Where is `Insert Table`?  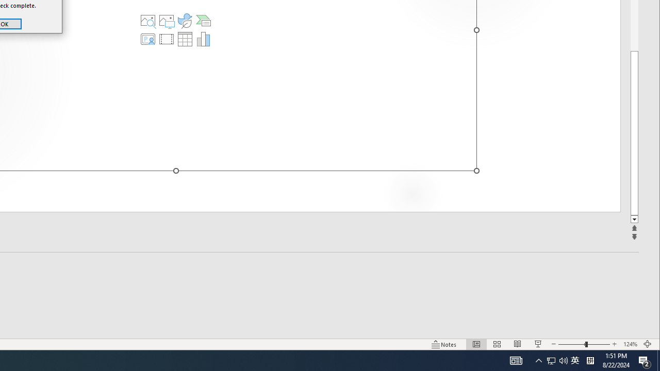 Insert Table is located at coordinates (185, 39).